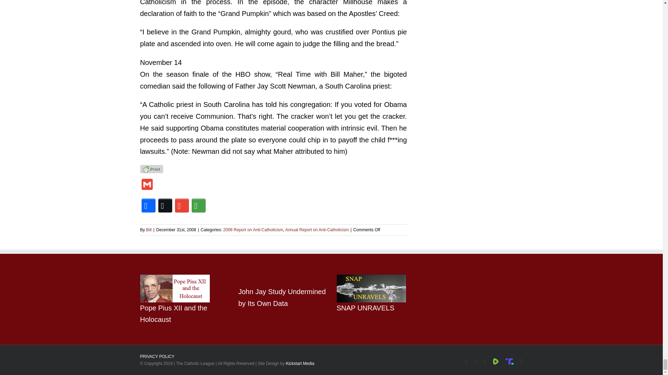 The height and width of the screenshot is (375, 668). Describe the element at coordinates (146, 185) in the screenshot. I see `Gmail` at that location.